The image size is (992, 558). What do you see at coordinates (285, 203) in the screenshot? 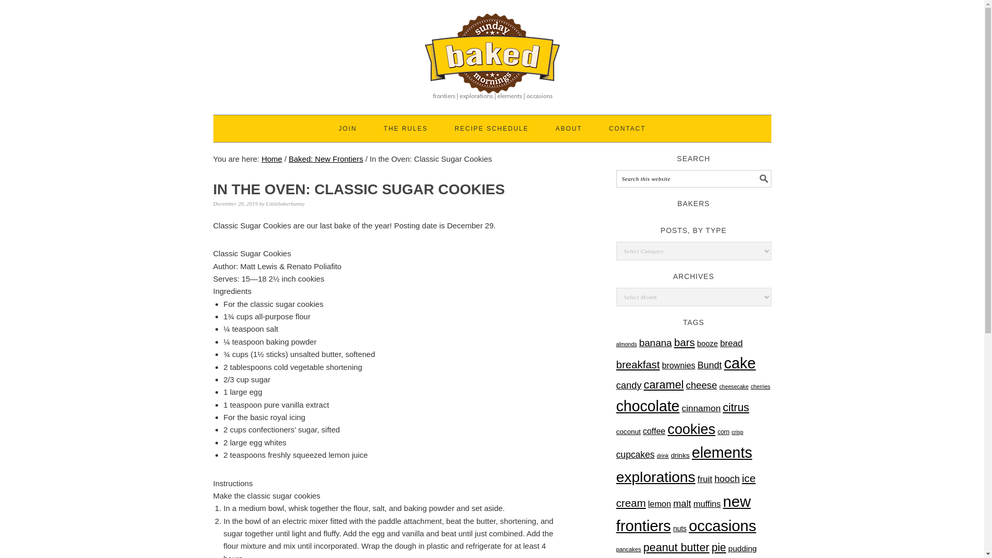
I see `Littlebakerbunny` at bounding box center [285, 203].